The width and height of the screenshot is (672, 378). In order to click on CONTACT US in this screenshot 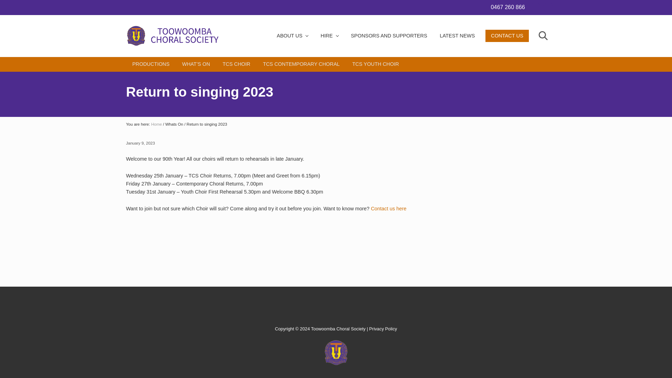, I will do `click(507, 36)`.